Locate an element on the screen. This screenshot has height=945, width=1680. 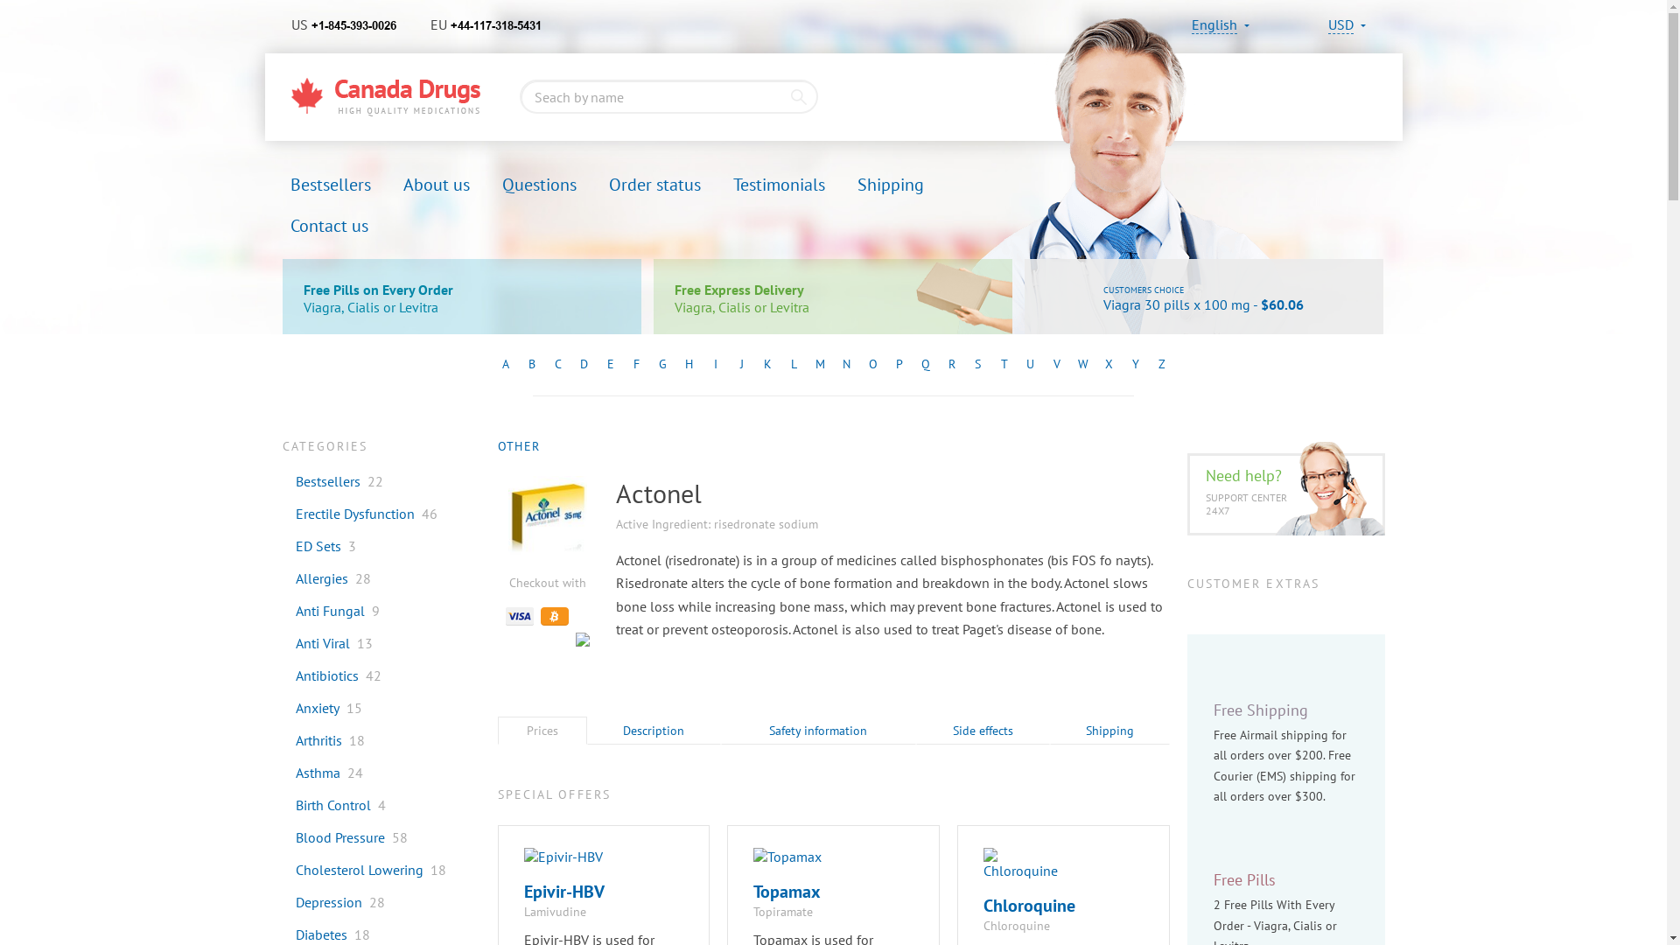
Questions is located at coordinates (539, 187).